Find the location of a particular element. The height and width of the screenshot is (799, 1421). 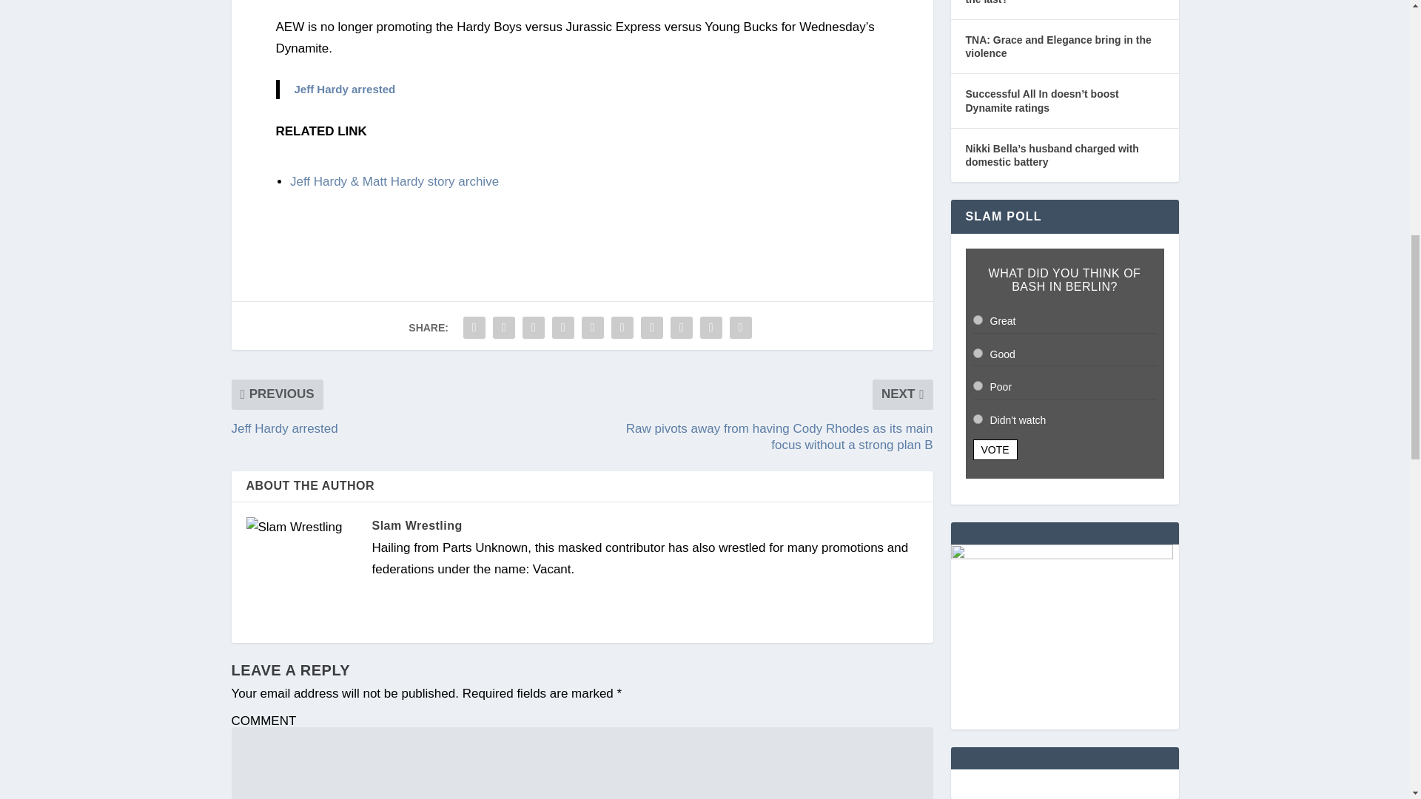

Jeff Hardy arrested is located at coordinates (345, 89).